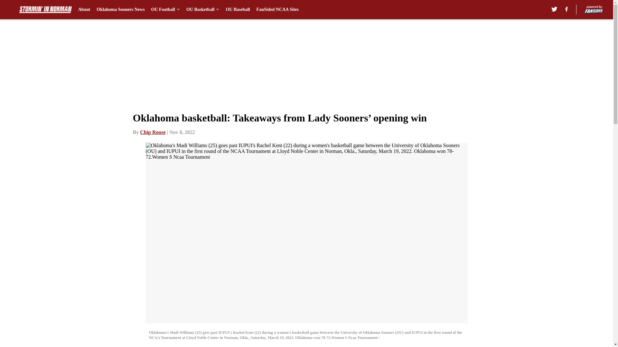 This screenshot has height=347, width=618. What do you see at coordinates (238, 10) in the screenshot?
I see `OU Baseball` at bounding box center [238, 10].